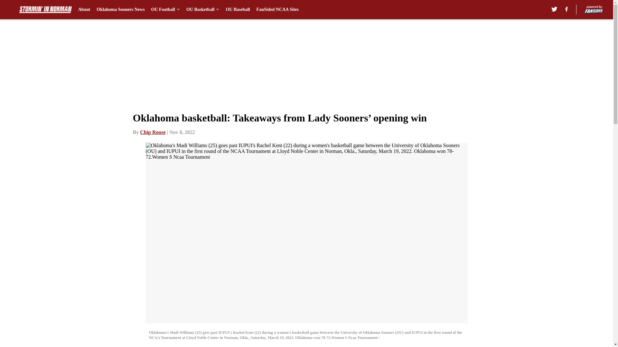 This screenshot has height=347, width=618. What do you see at coordinates (238, 10) in the screenshot?
I see `OU Baseball` at bounding box center [238, 10].